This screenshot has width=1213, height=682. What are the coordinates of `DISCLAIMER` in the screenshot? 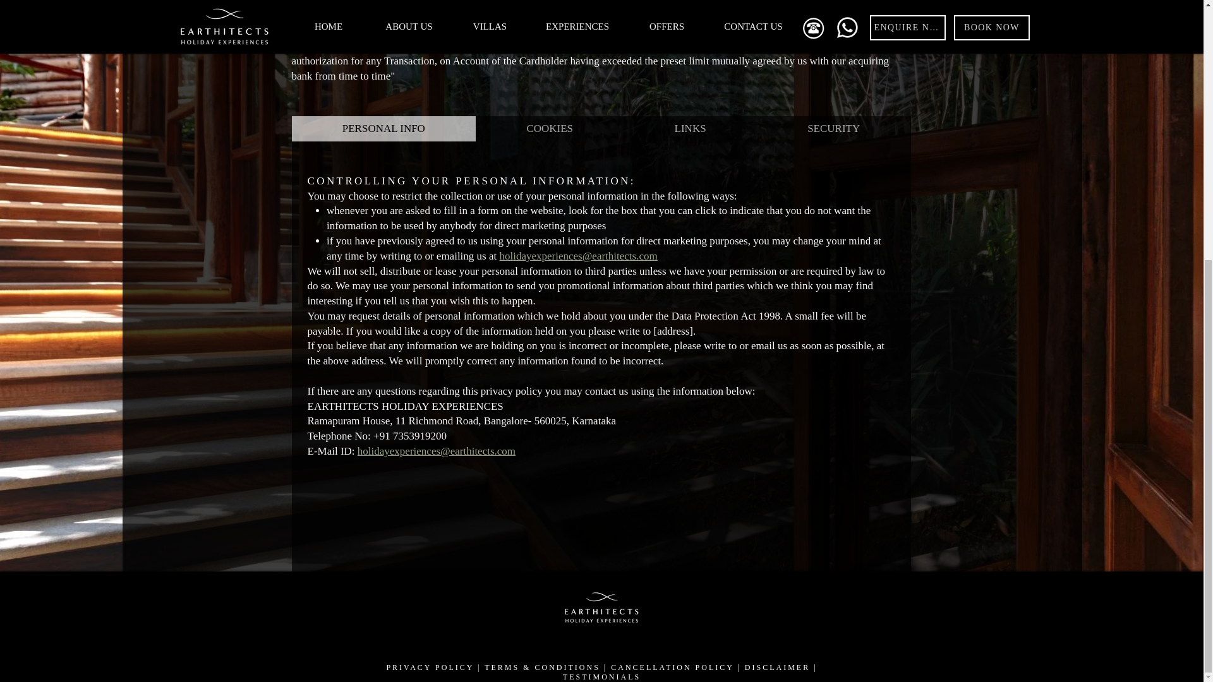 It's located at (777, 667).